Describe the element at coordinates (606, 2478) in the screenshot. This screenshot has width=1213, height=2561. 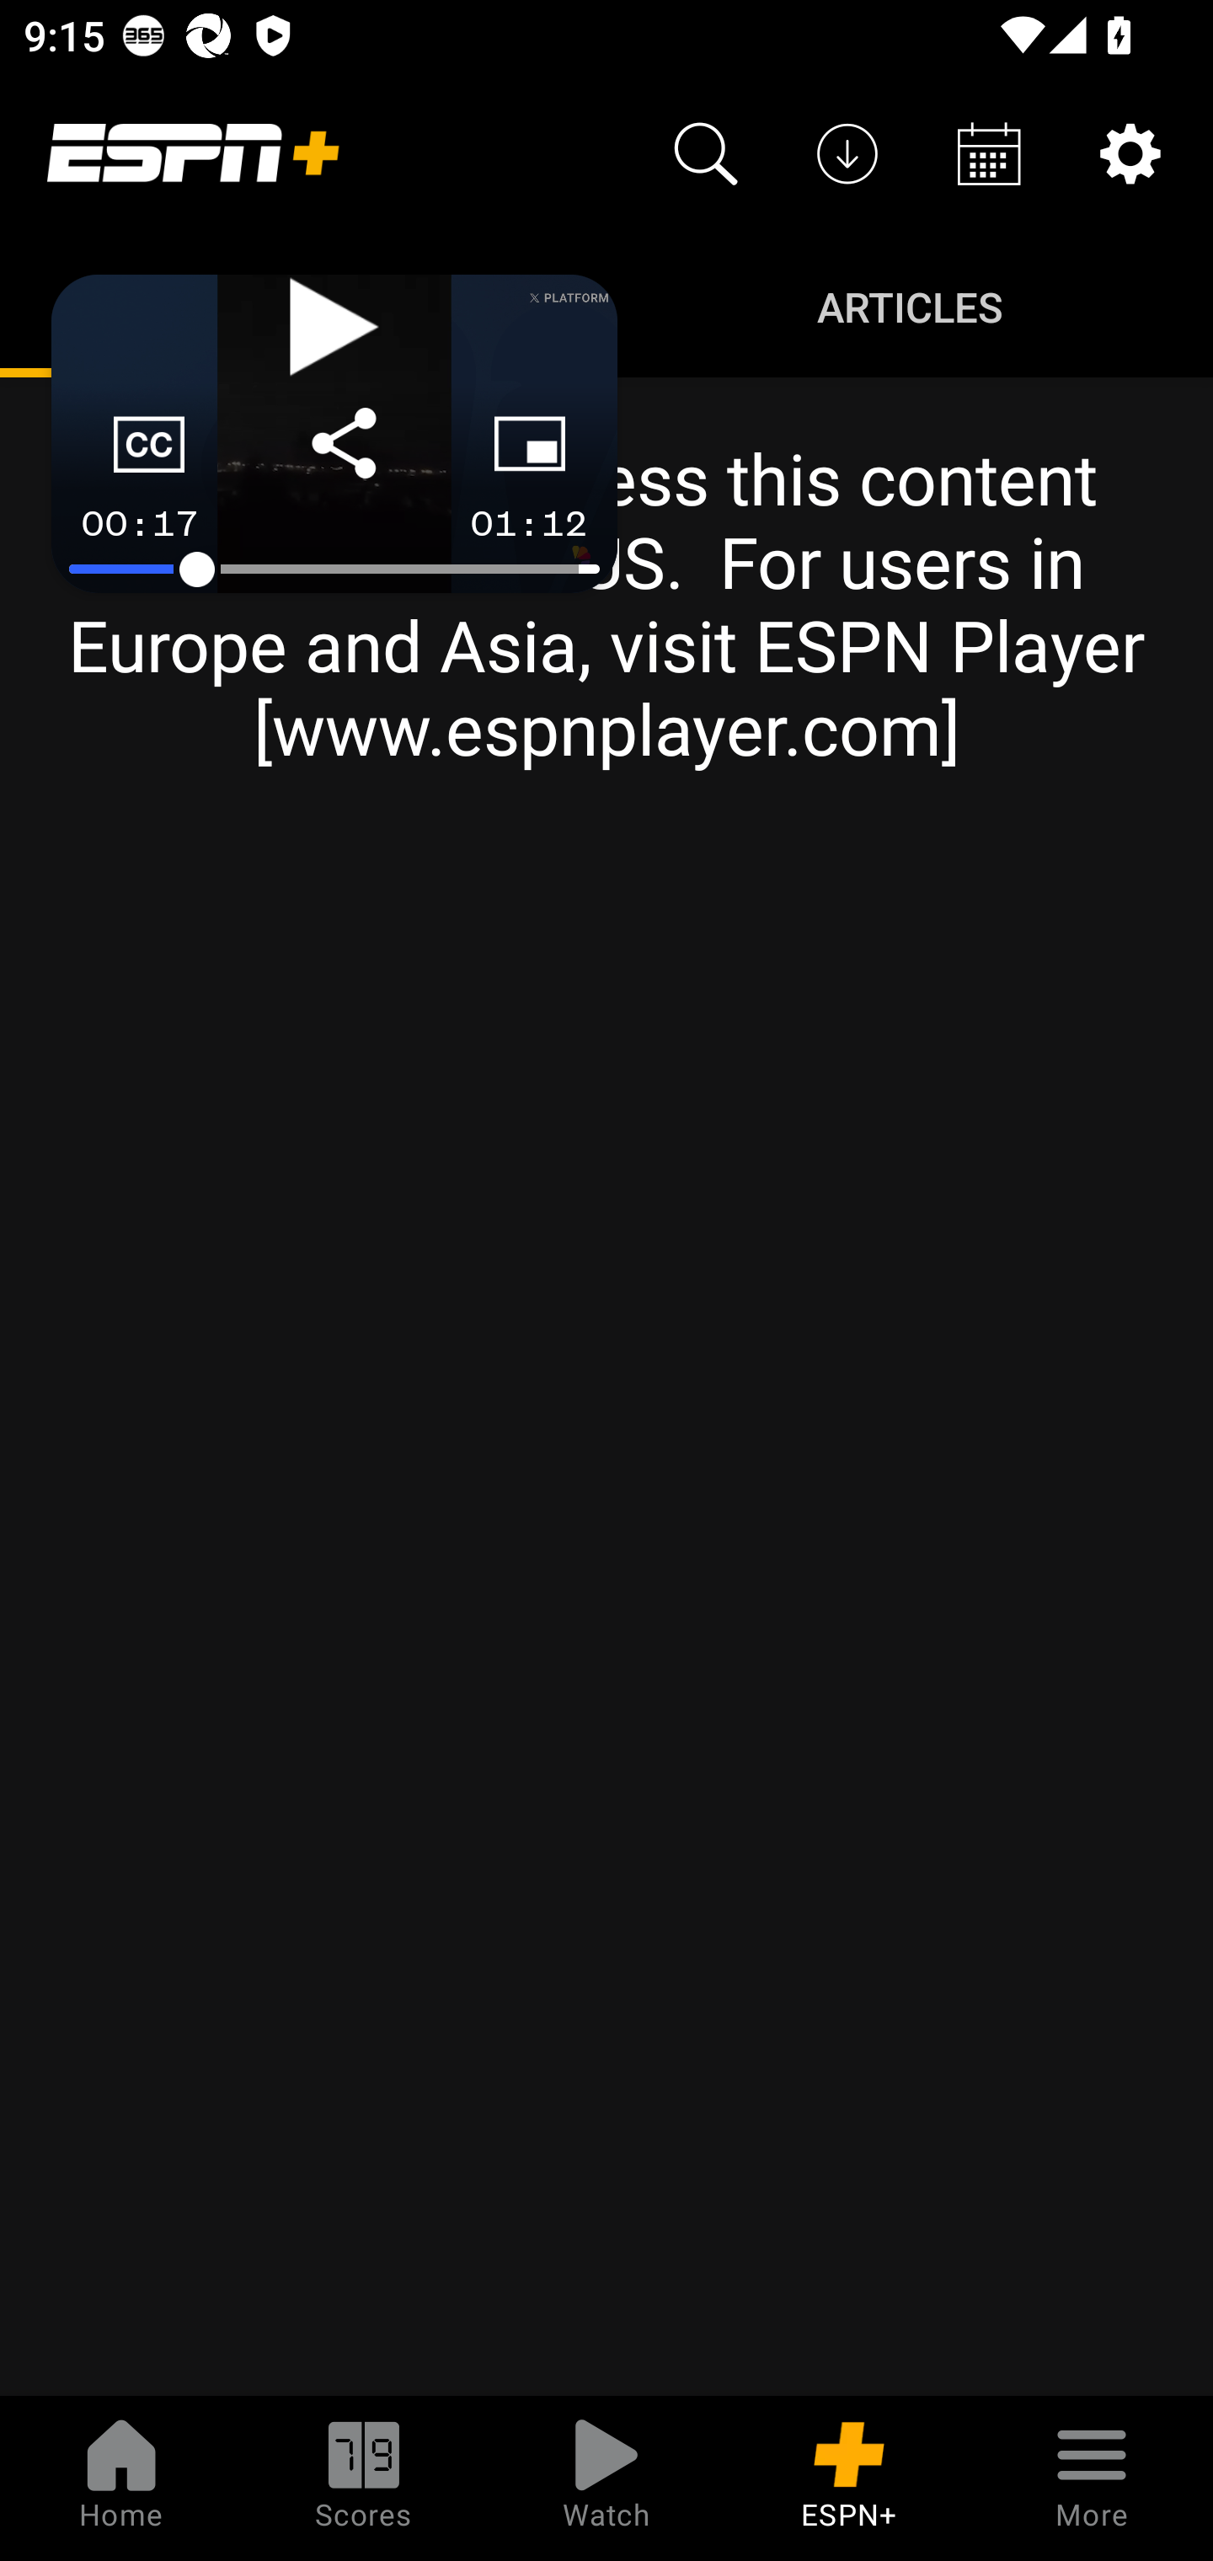
I see `Watch` at that location.